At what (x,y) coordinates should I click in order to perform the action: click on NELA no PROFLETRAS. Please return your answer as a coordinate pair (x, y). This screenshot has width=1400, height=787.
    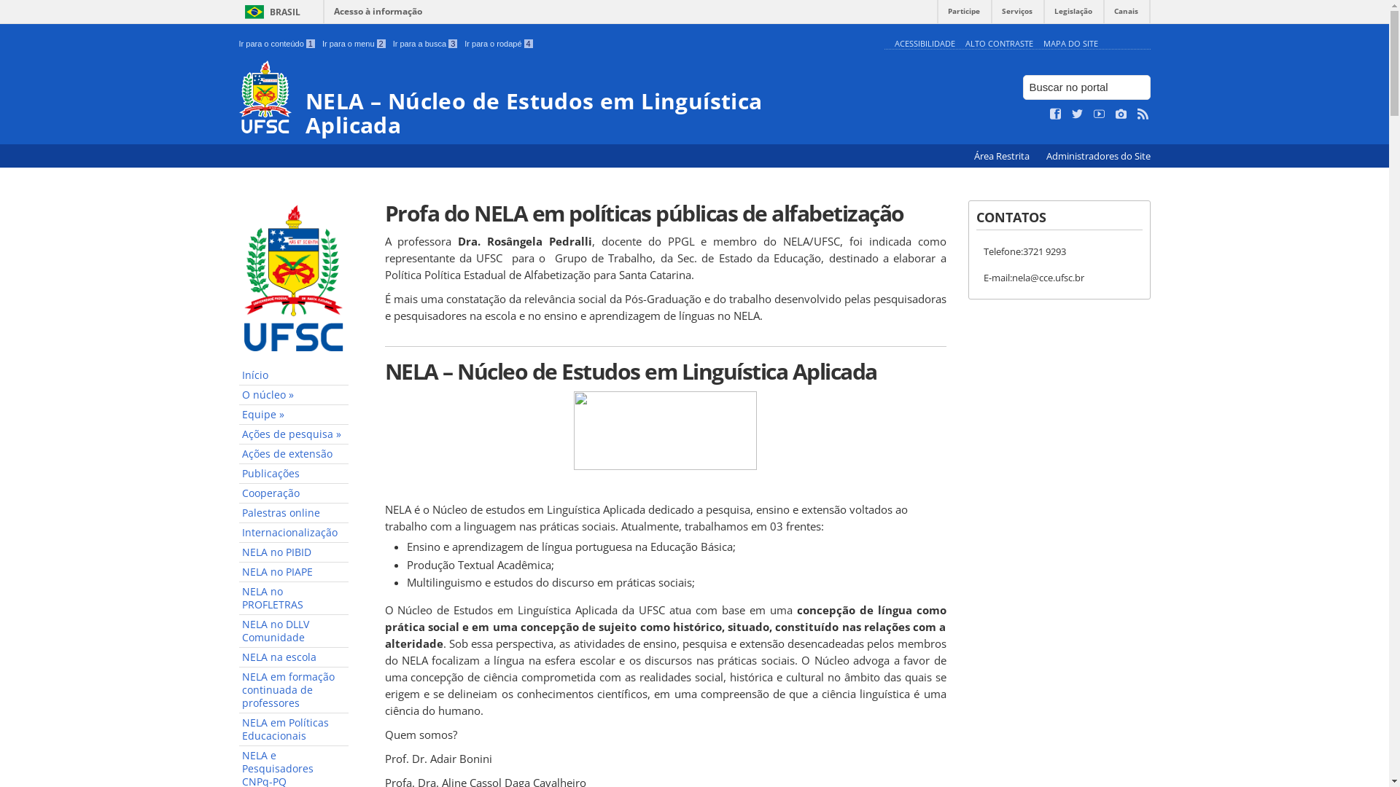
    Looking at the image, I should click on (294, 599).